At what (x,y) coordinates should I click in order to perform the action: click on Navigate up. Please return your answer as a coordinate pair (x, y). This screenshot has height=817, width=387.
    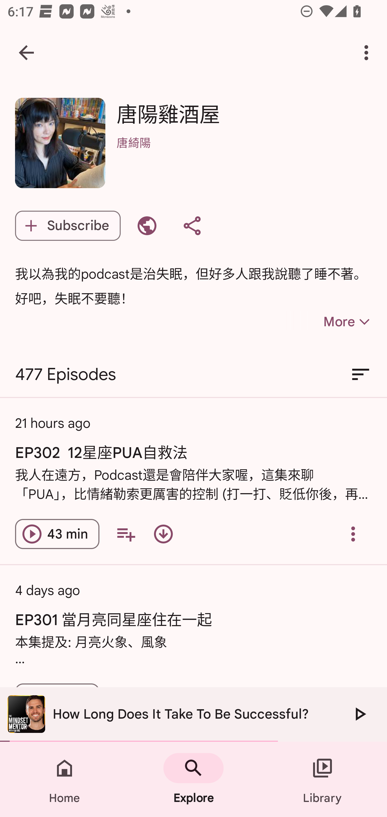
    Looking at the image, I should click on (26, 53).